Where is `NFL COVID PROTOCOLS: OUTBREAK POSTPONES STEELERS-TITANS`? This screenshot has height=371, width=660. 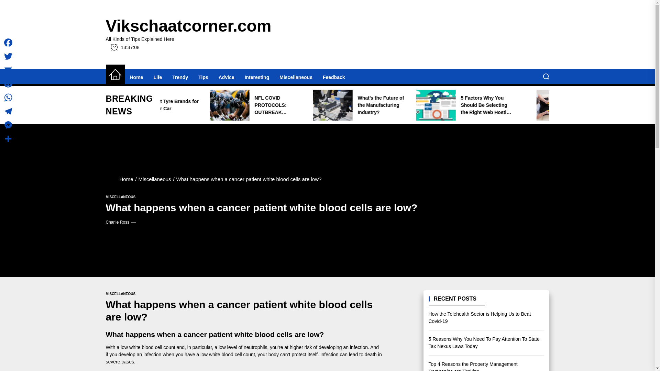
NFL COVID PROTOCOLS: OUTBREAK POSTPONES STEELERS-TITANS is located at coordinates (367, 105).